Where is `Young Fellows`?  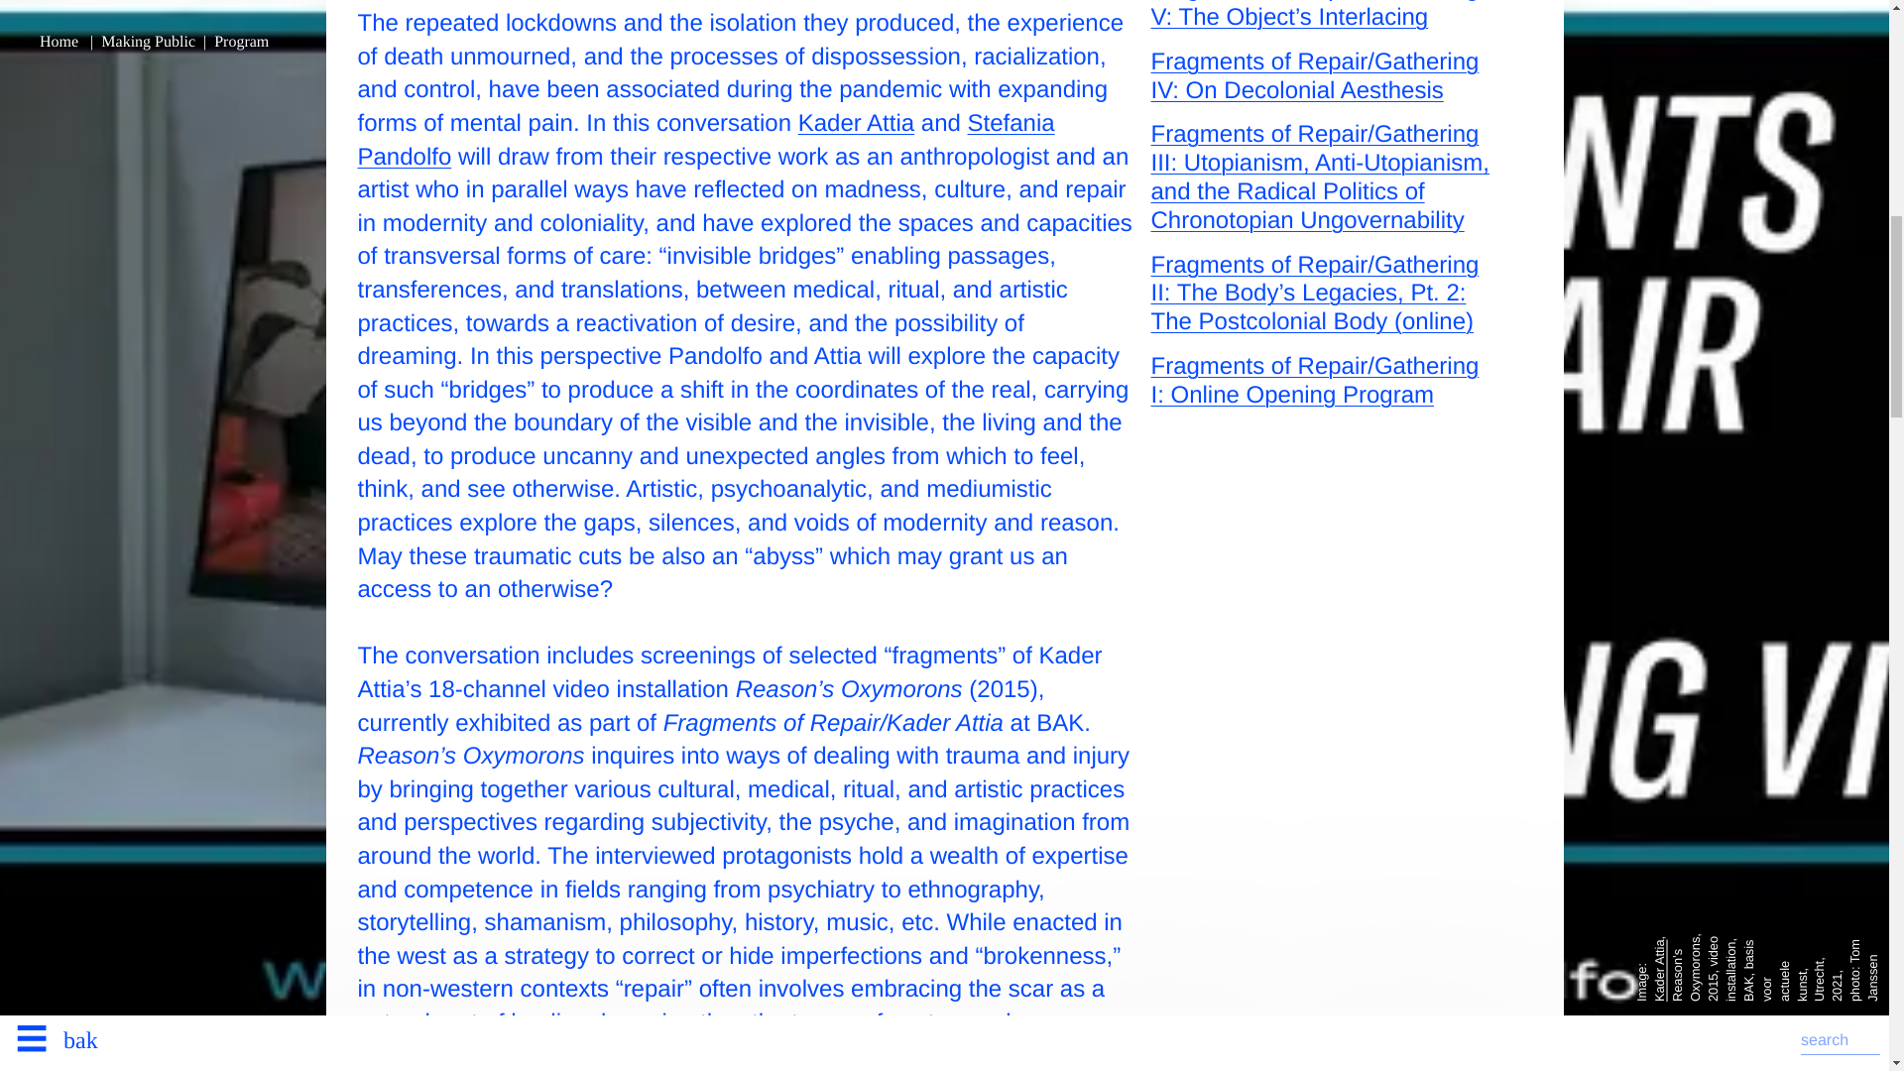
Young Fellows is located at coordinates (1220, 135).